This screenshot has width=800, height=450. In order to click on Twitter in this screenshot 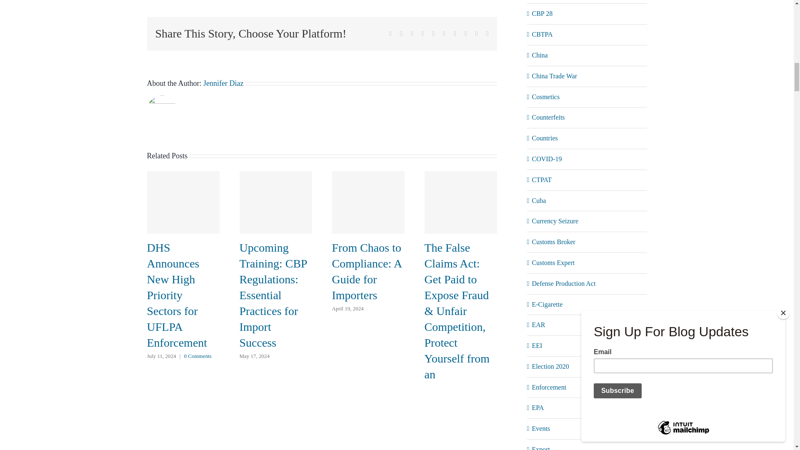, I will do `click(401, 33)`.